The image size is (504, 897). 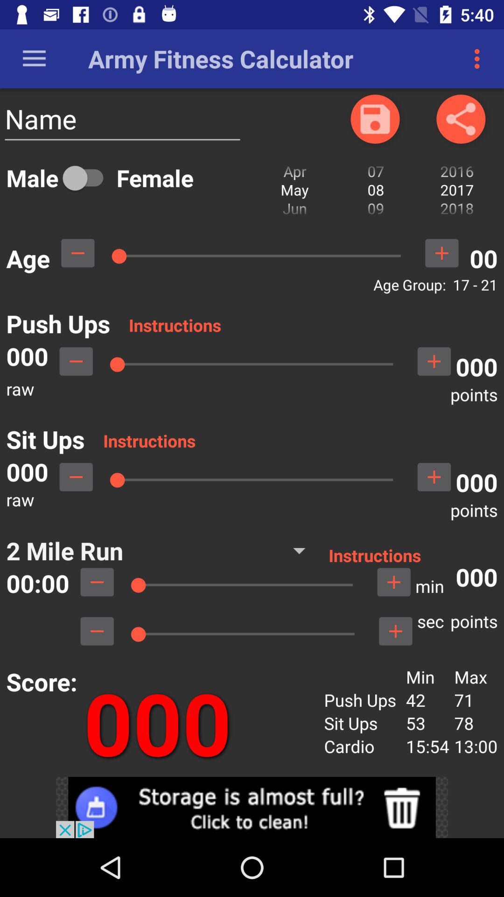 What do you see at coordinates (395, 631) in the screenshot?
I see `click the plus points` at bounding box center [395, 631].